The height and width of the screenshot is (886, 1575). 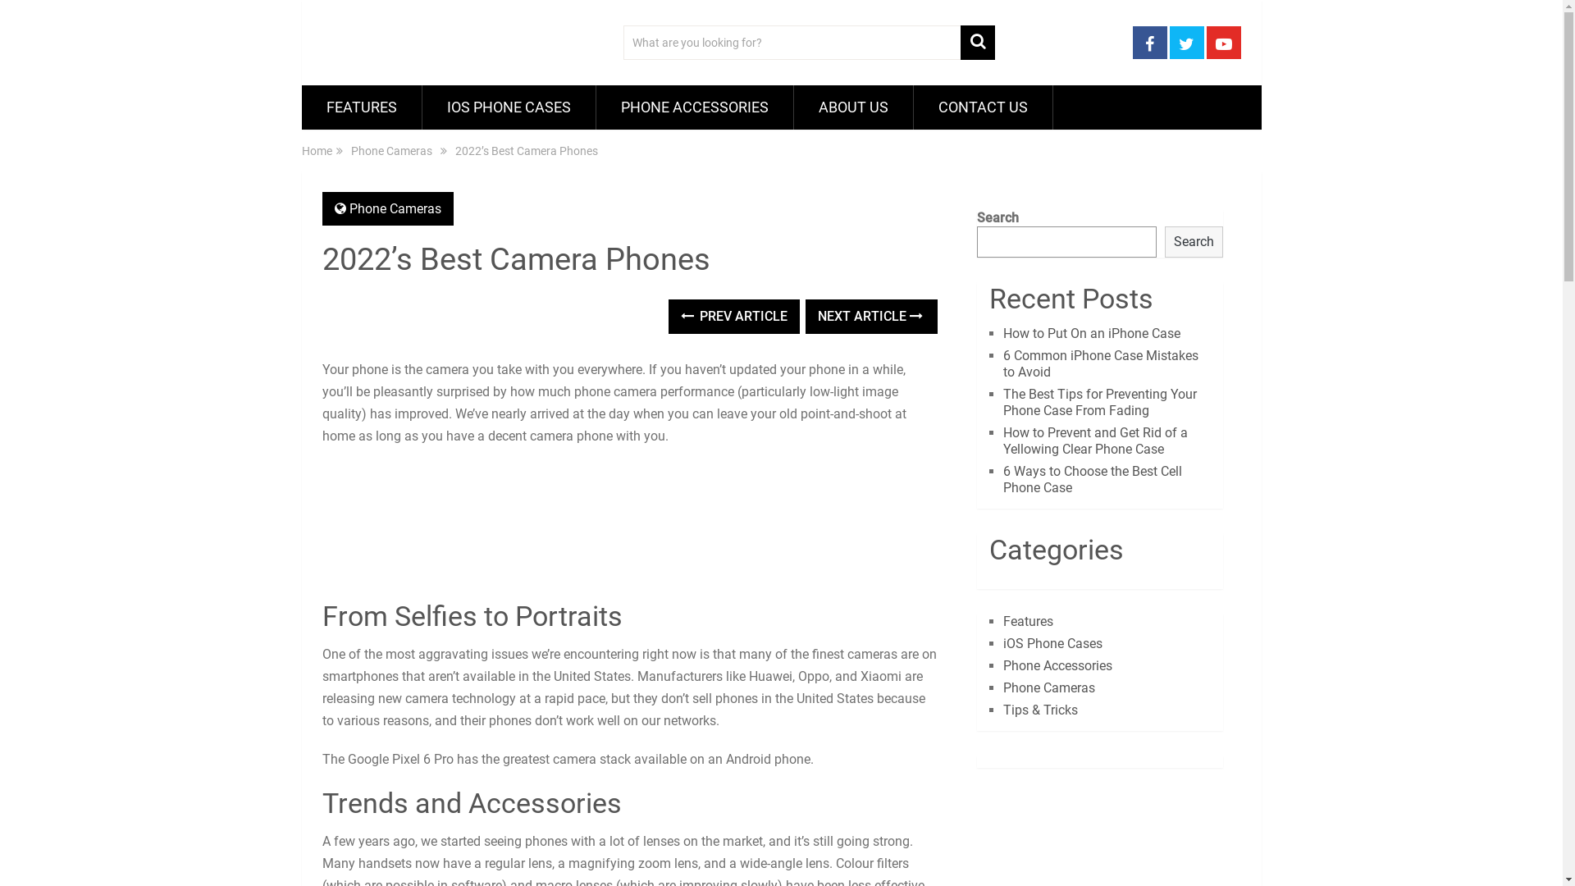 I want to click on Phone Cameras, so click(x=392, y=151).